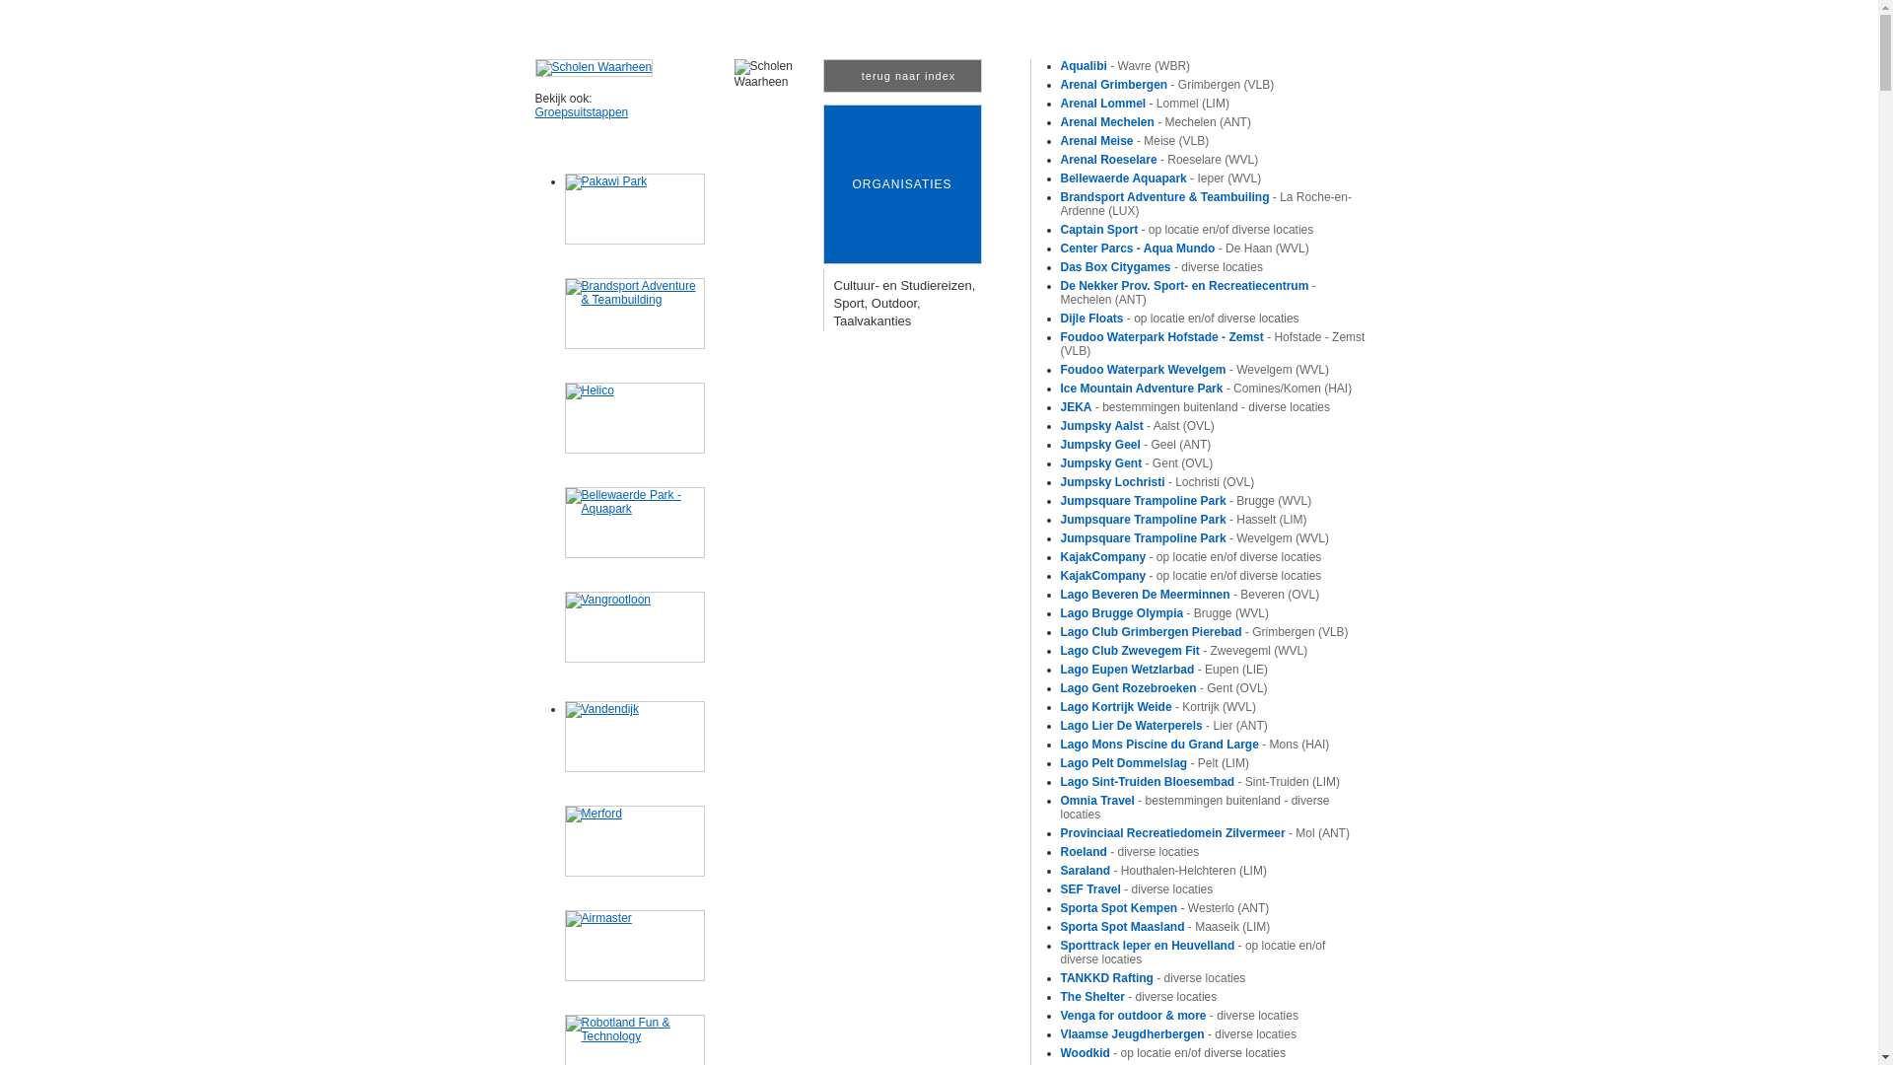  What do you see at coordinates (1184, 520) in the screenshot?
I see `Jumpsquare Trampoline Park - Hasselt (LIM)` at bounding box center [1184, 520].